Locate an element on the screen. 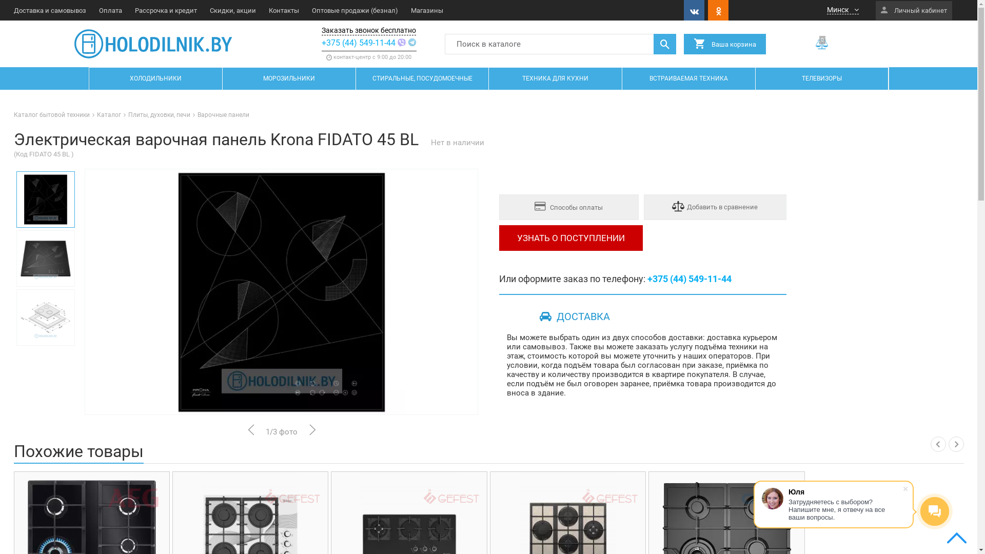  Gefest is located at coordinates (451, 498).